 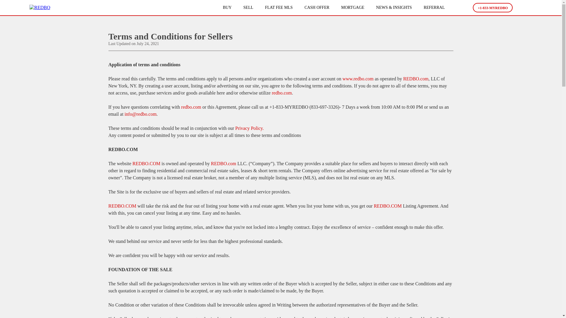 I want to click on redbo.com, so click(x=282, y=93).